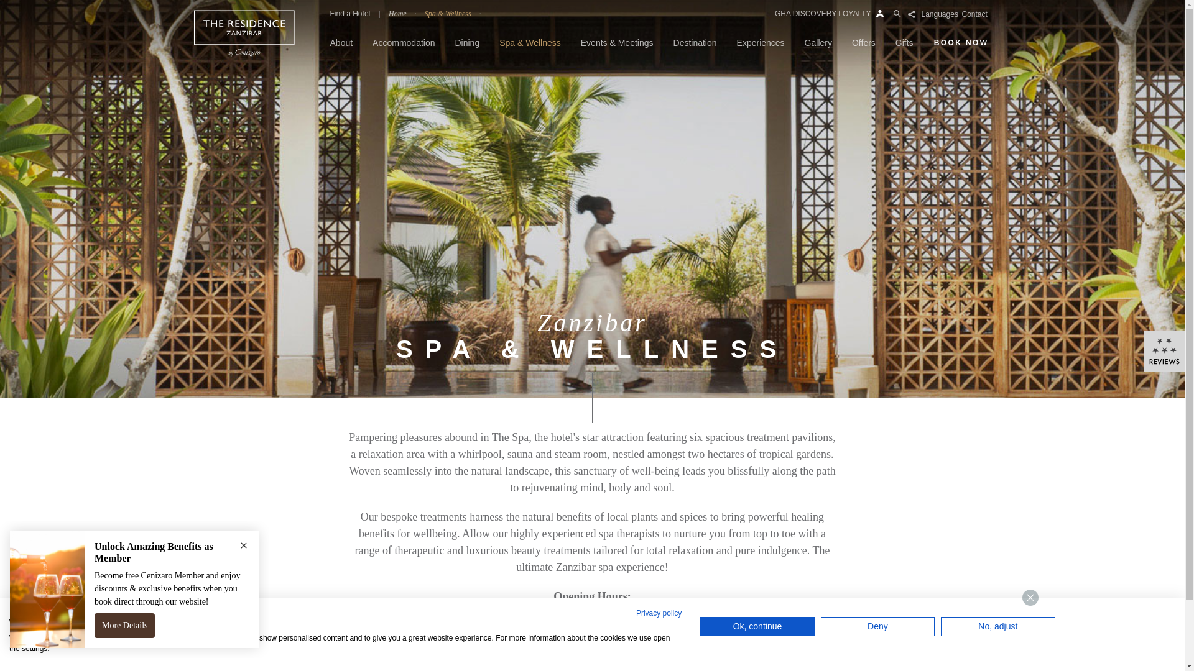 This screenshot has width=1194, height=671. What do you see at coordinates (1152, 647) in the screenshot?
I see `launcher` at bounding box center [1152, 647].